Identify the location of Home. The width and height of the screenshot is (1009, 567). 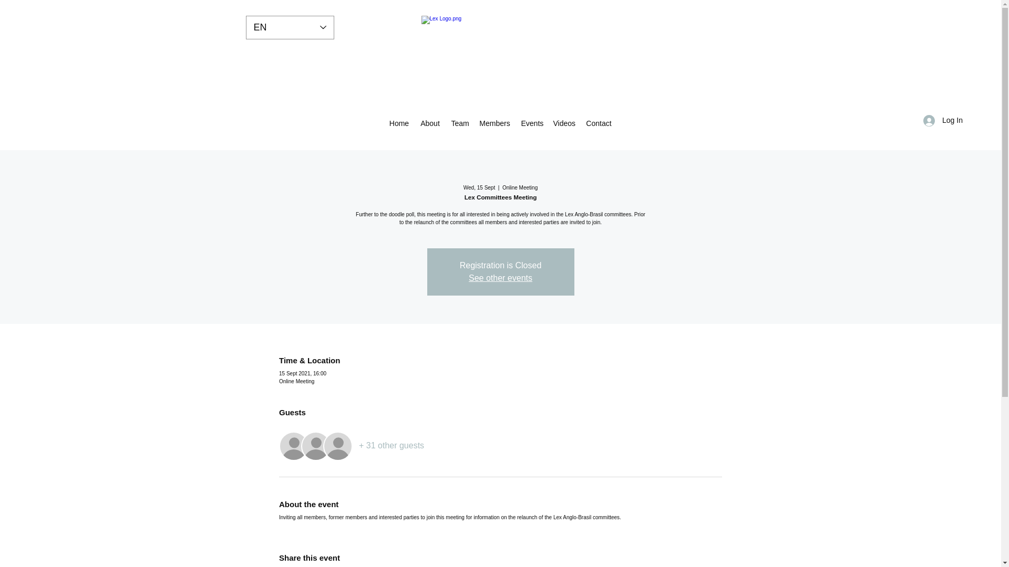
(398, 123).